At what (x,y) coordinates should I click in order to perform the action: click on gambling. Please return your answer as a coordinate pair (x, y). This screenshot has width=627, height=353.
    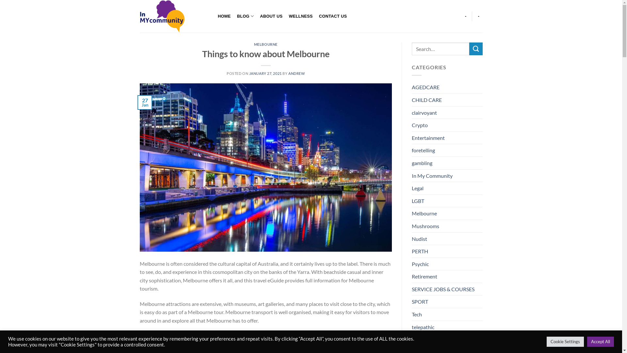
    Looking at the image, I should click on (422, 163).